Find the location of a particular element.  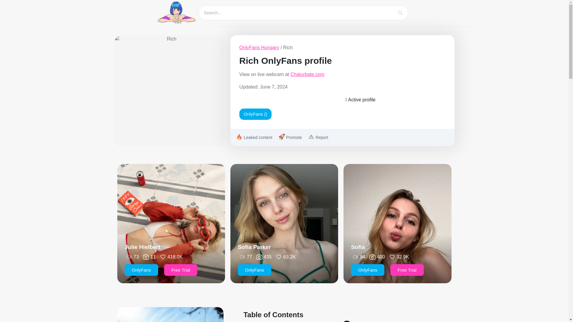

Chaturbate.com is located at coordinates (307, 74).